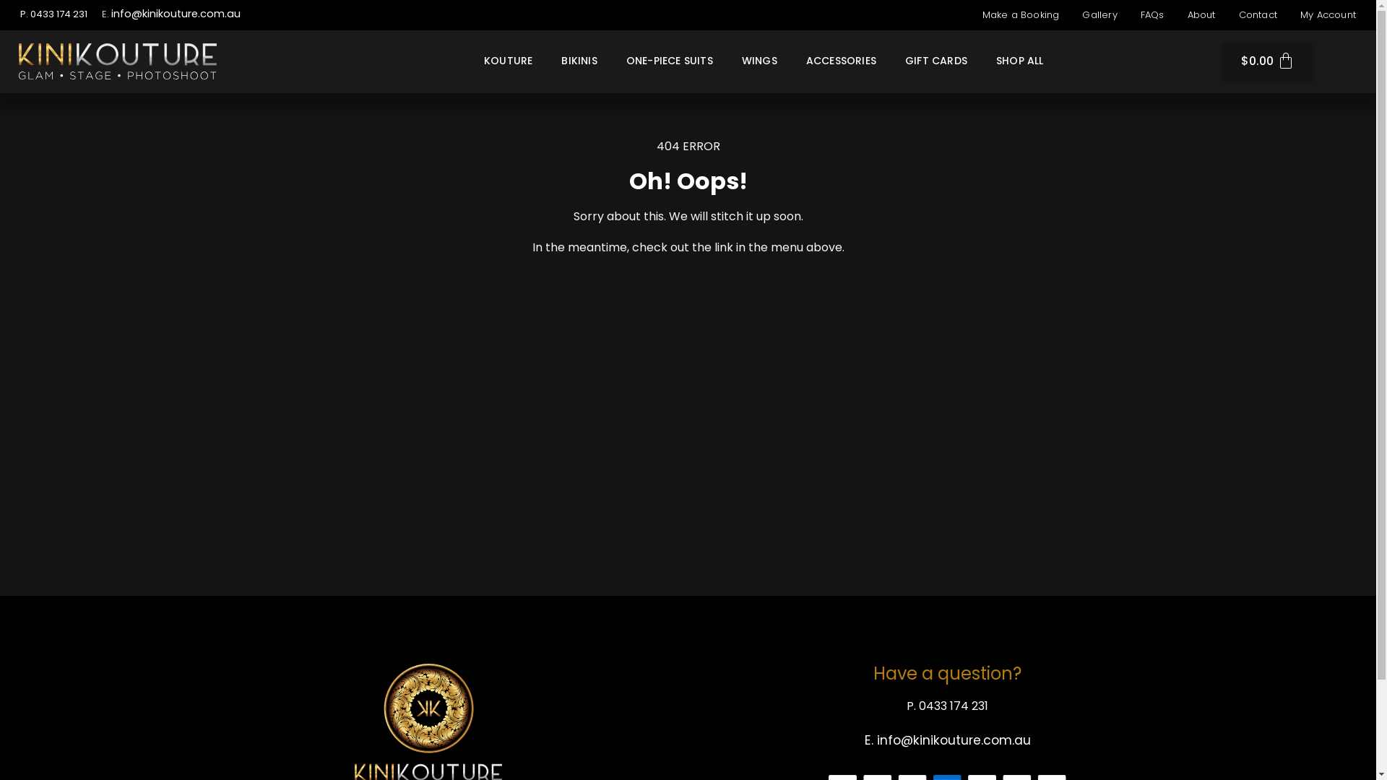 The height and width of the screenshot is (780, 1387). What do you see at coordinates (1153, 15) in the screenshot?
I see `FAQs` at bounding box center [1153, 15].